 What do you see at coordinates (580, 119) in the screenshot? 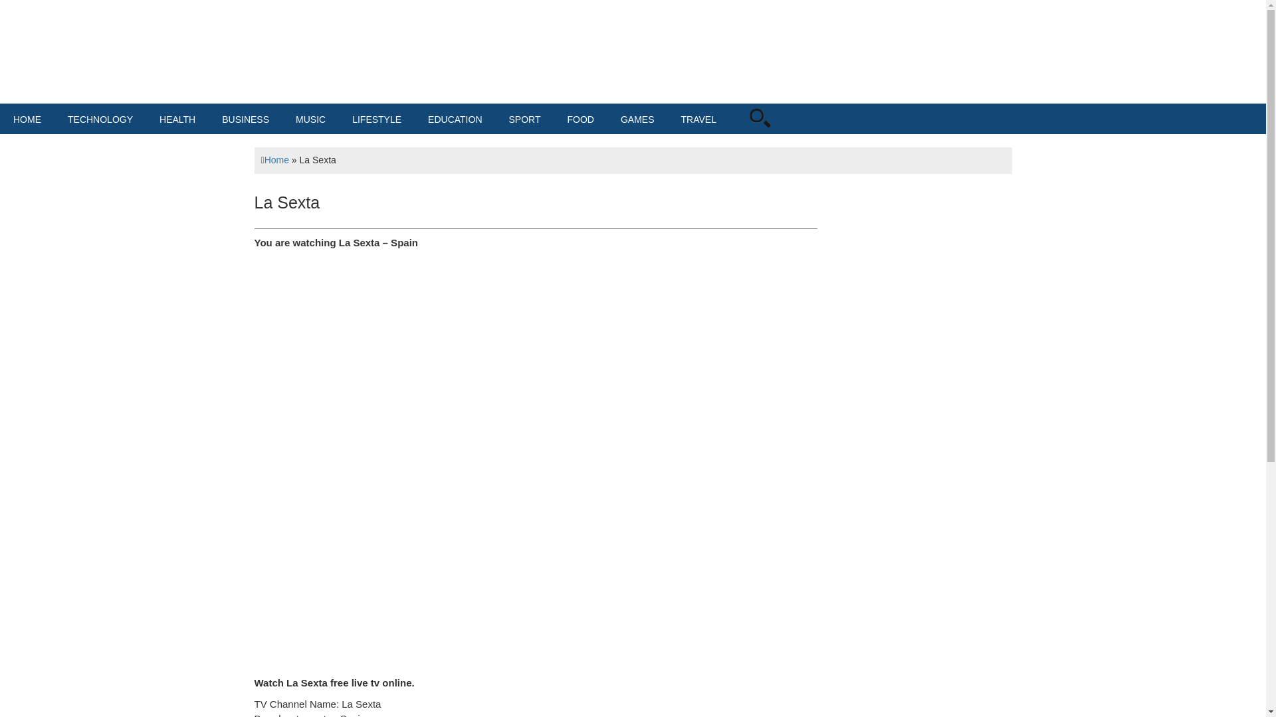
I see `FOOD` at bounding box center [580, 119].